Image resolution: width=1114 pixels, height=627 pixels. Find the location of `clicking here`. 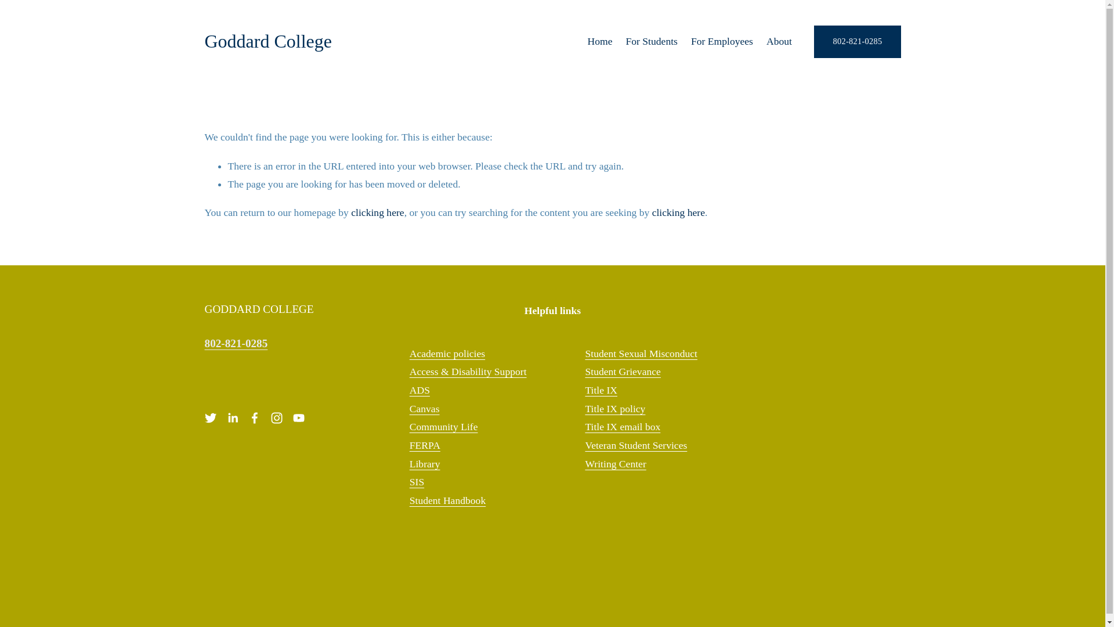

clicking here is located at coordinates (678, 212).